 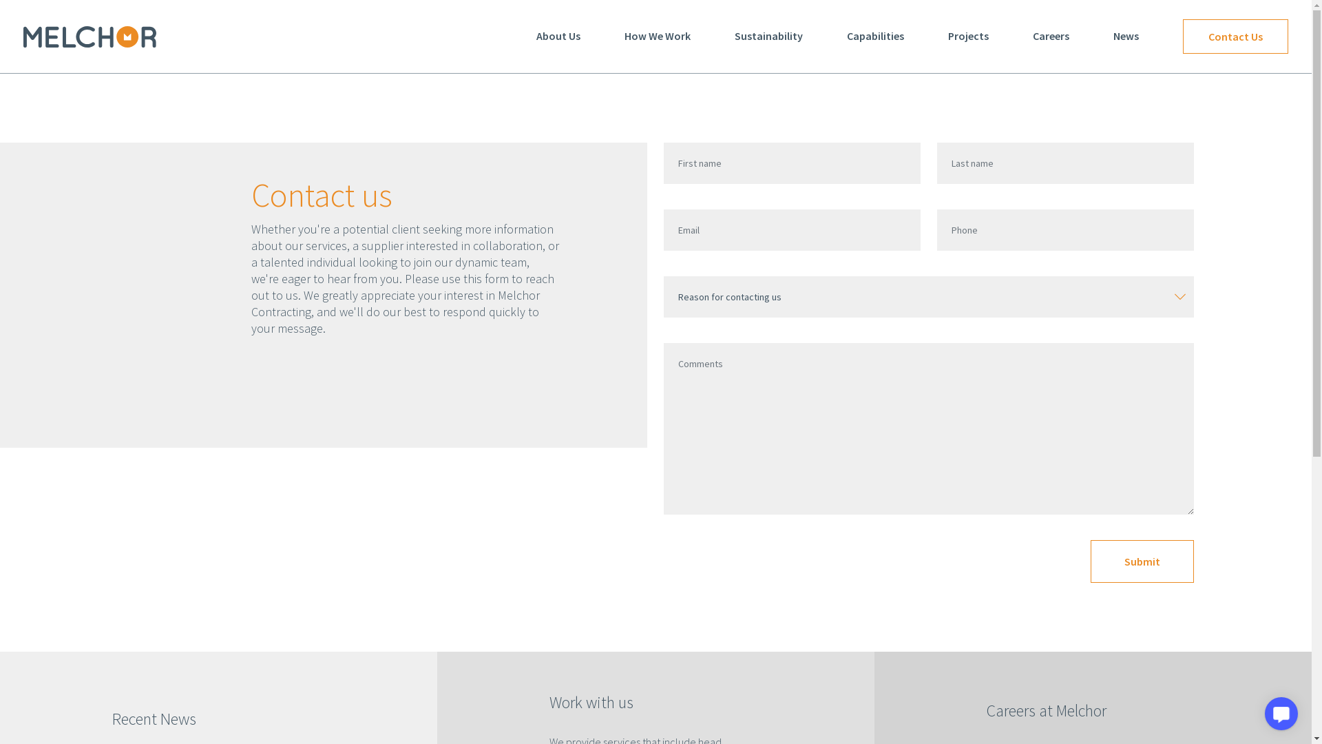 I want to click on Capabilities, so click(x=876, y=37).